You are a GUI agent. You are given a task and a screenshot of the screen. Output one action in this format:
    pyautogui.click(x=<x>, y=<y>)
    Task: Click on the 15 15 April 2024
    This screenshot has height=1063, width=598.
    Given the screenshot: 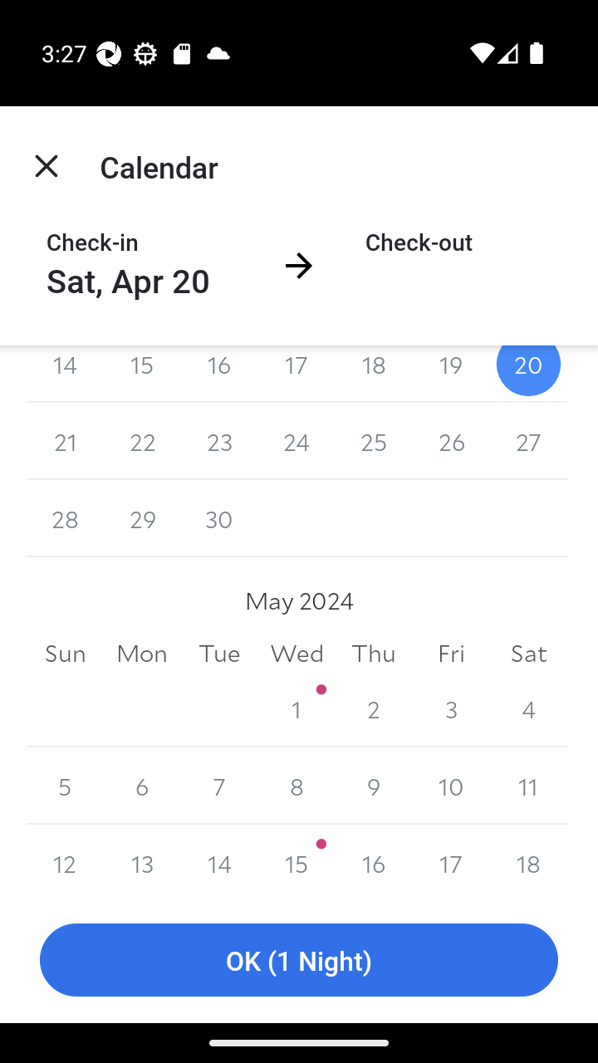 What is the action you would take?
    pyautogui.click(x=143, y=374)
    